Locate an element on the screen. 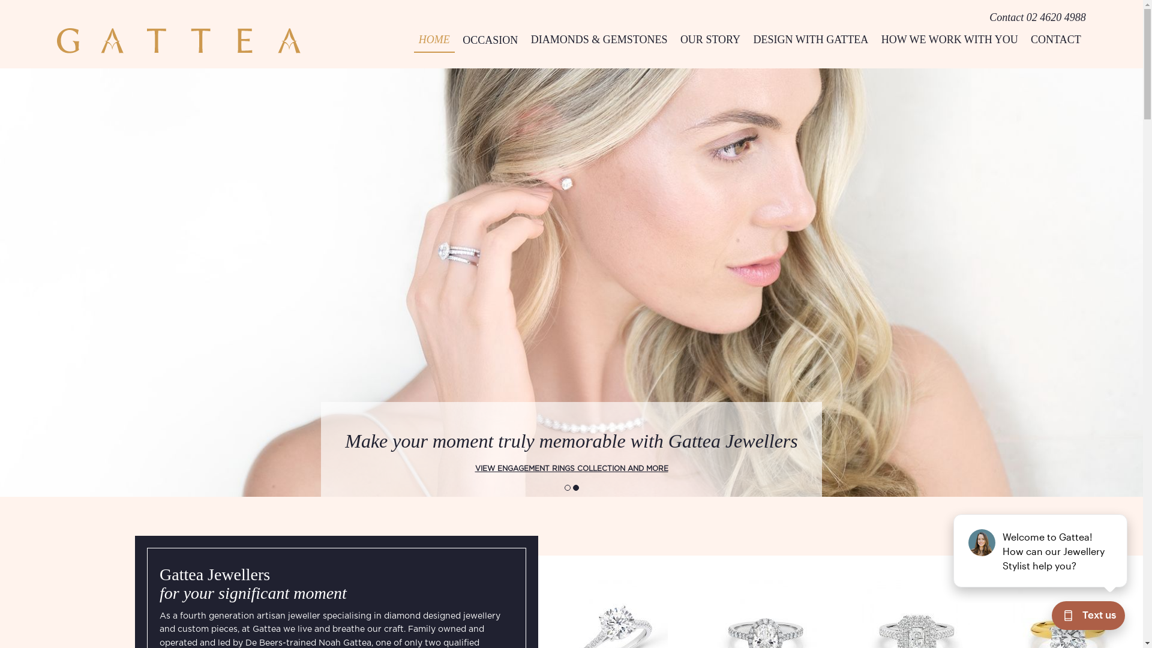 The width and height of the screenshot is (1152, 648). HOW WE WORK WITH YOU is located at coordinates (950, 40).